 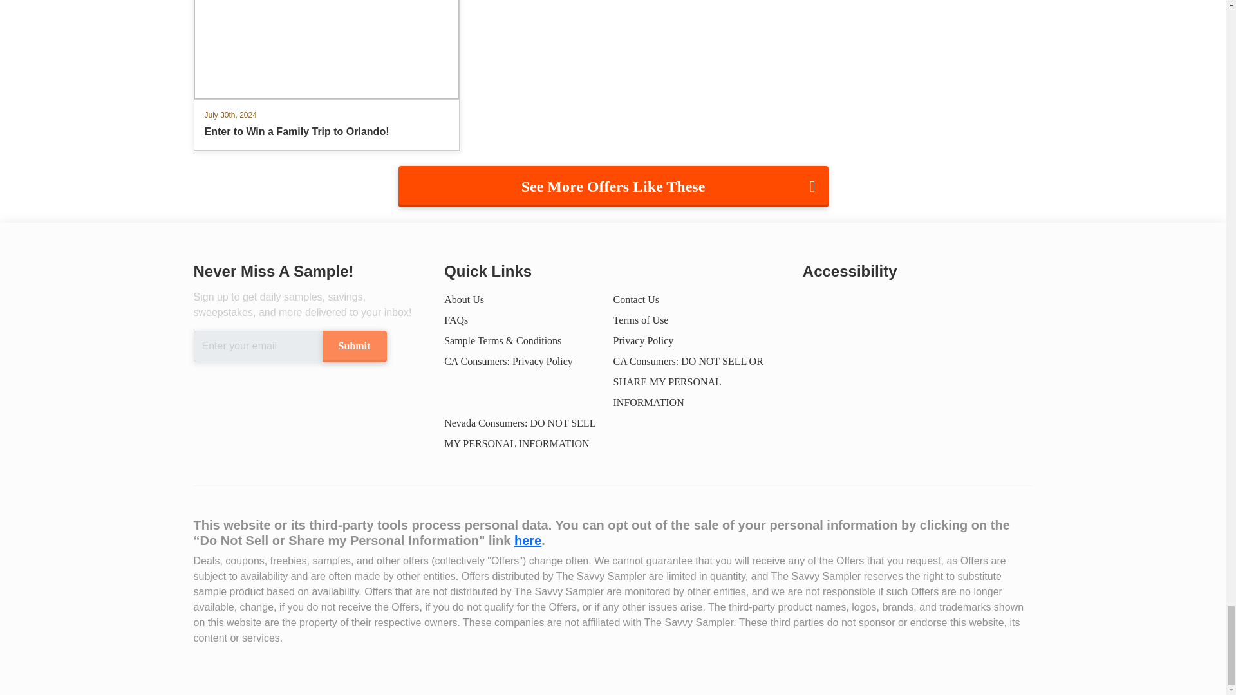 I want to click on CA Consumers: DO NOT SELL OR SHARE MY PERSONAL INFORMATION, so click(x=688, y=381).